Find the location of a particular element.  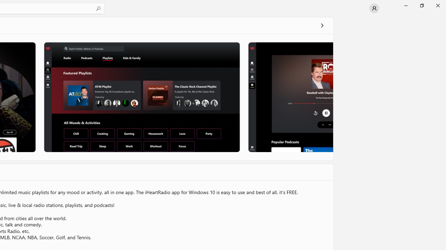

Close Microsoft Store is located at coordinates (438, 6).